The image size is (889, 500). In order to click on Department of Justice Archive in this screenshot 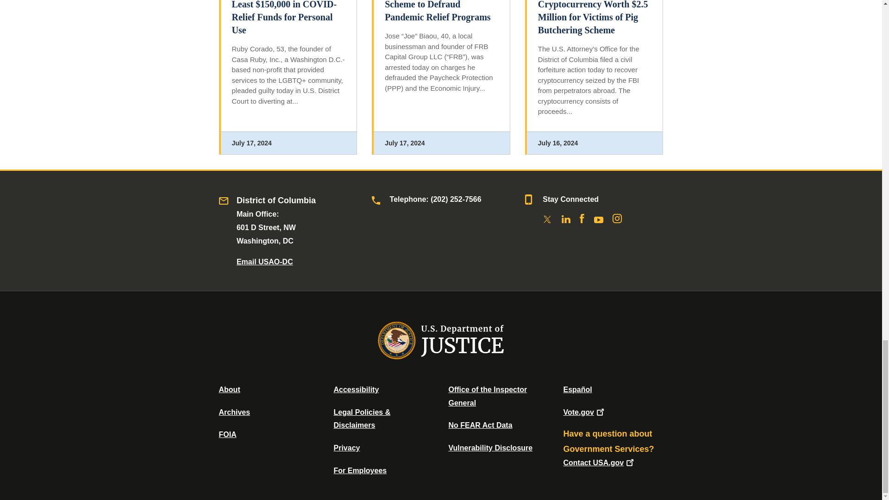, I will do `click(234, 412)`.